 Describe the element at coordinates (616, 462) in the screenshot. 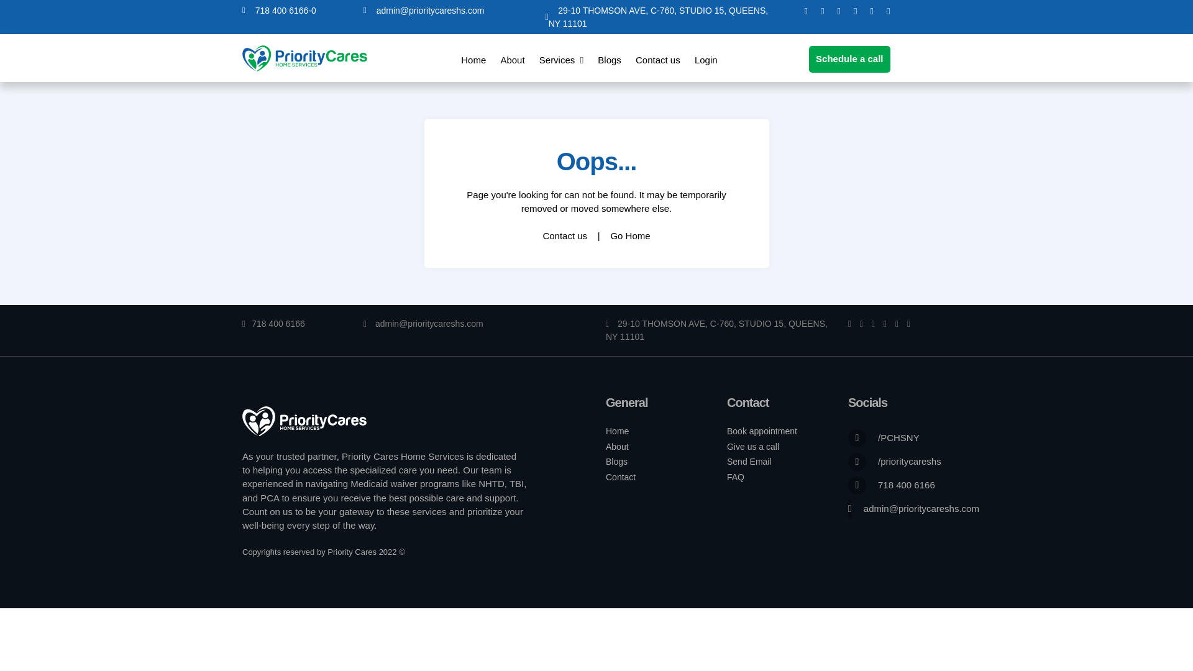

I see `Blogs` at that location.